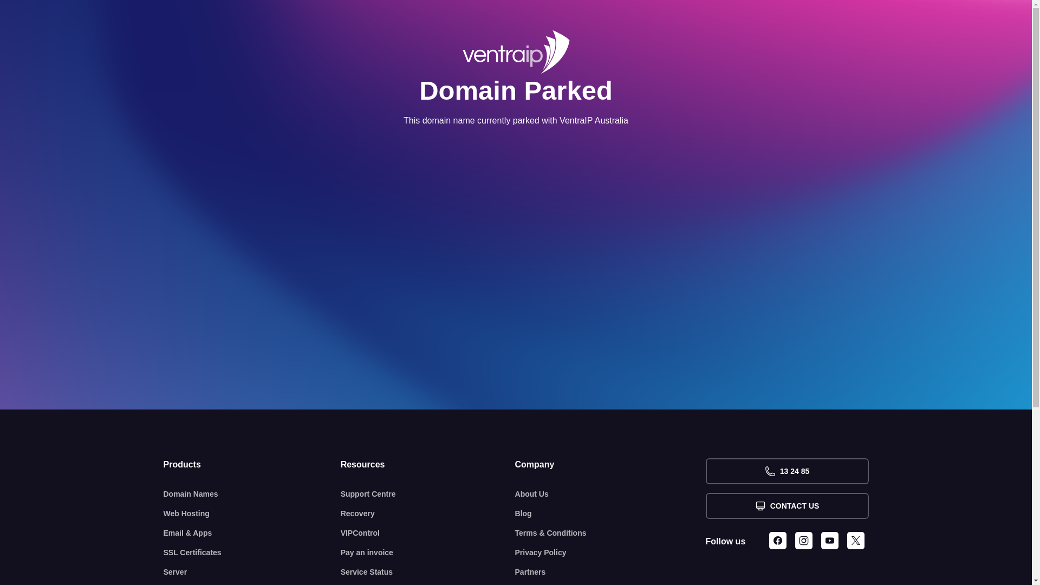  Describe the element at coordinates (610, 572) in the screenshot. I see `Partners` at that location.